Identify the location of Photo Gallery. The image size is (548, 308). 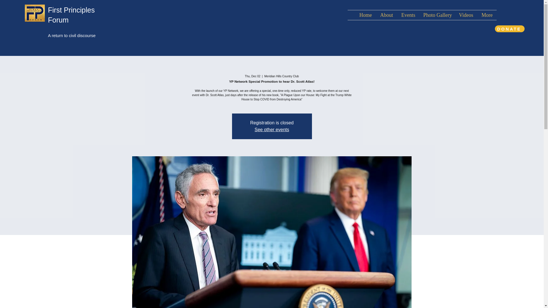
(437, 15).